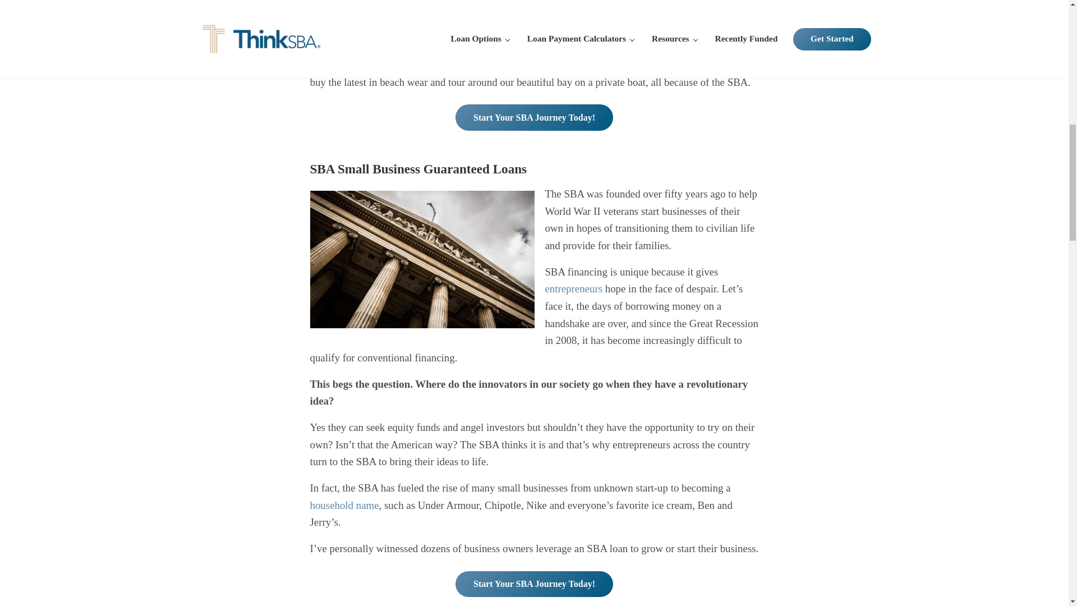 The image size is (1077, 606). What do you see at coordinates (344, 505) in the screenshot?
I see `household name` at bounding box center [344, 505].